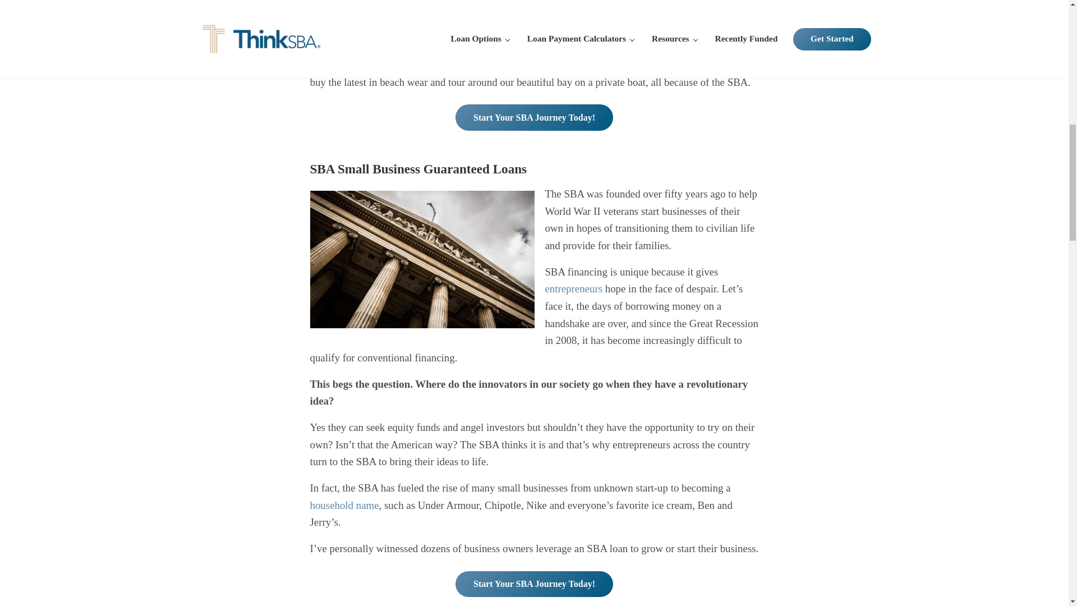 The image size is (1077, 606). What do you see at coordinates (344, 505) in the screenshot?
I see `household name` at bounding box center [344, 505].